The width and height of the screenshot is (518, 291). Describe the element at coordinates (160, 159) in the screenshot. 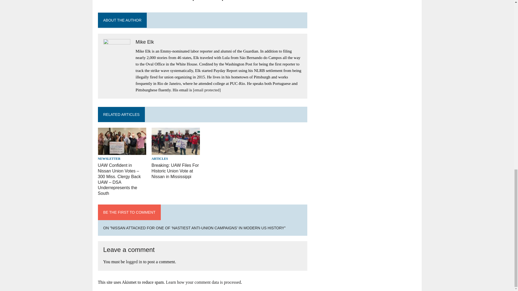

I see `ARTICLES` at that location.